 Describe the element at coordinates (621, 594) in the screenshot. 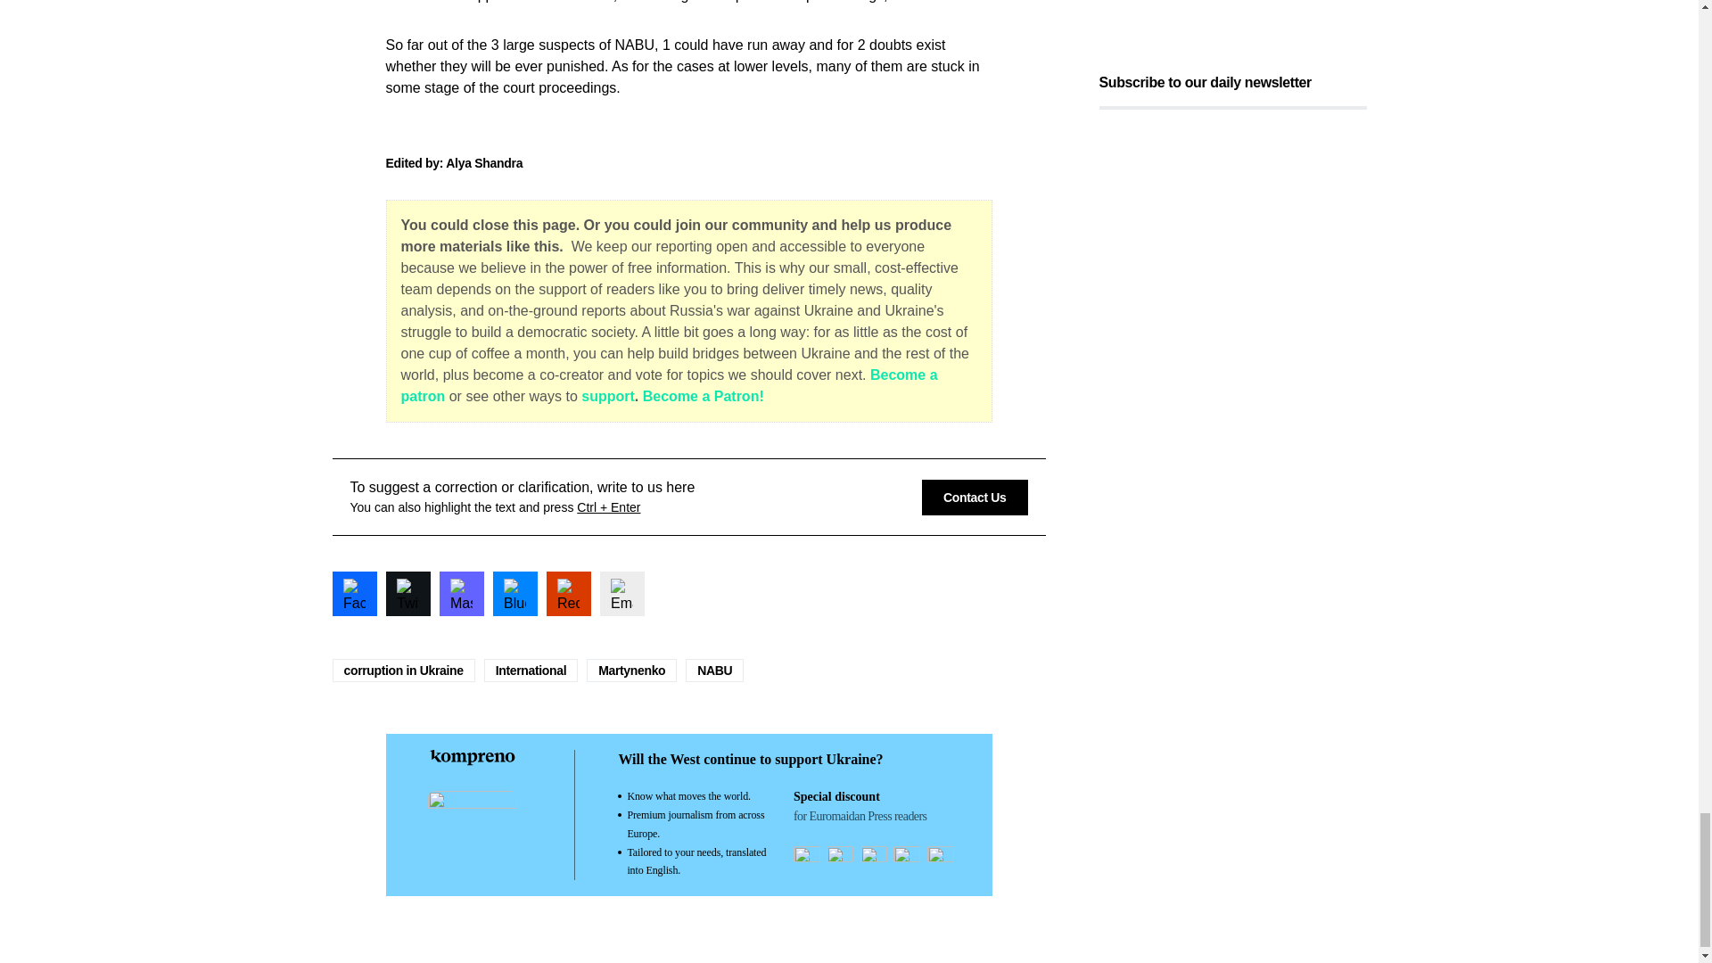

I see `Share to Email` at that location.